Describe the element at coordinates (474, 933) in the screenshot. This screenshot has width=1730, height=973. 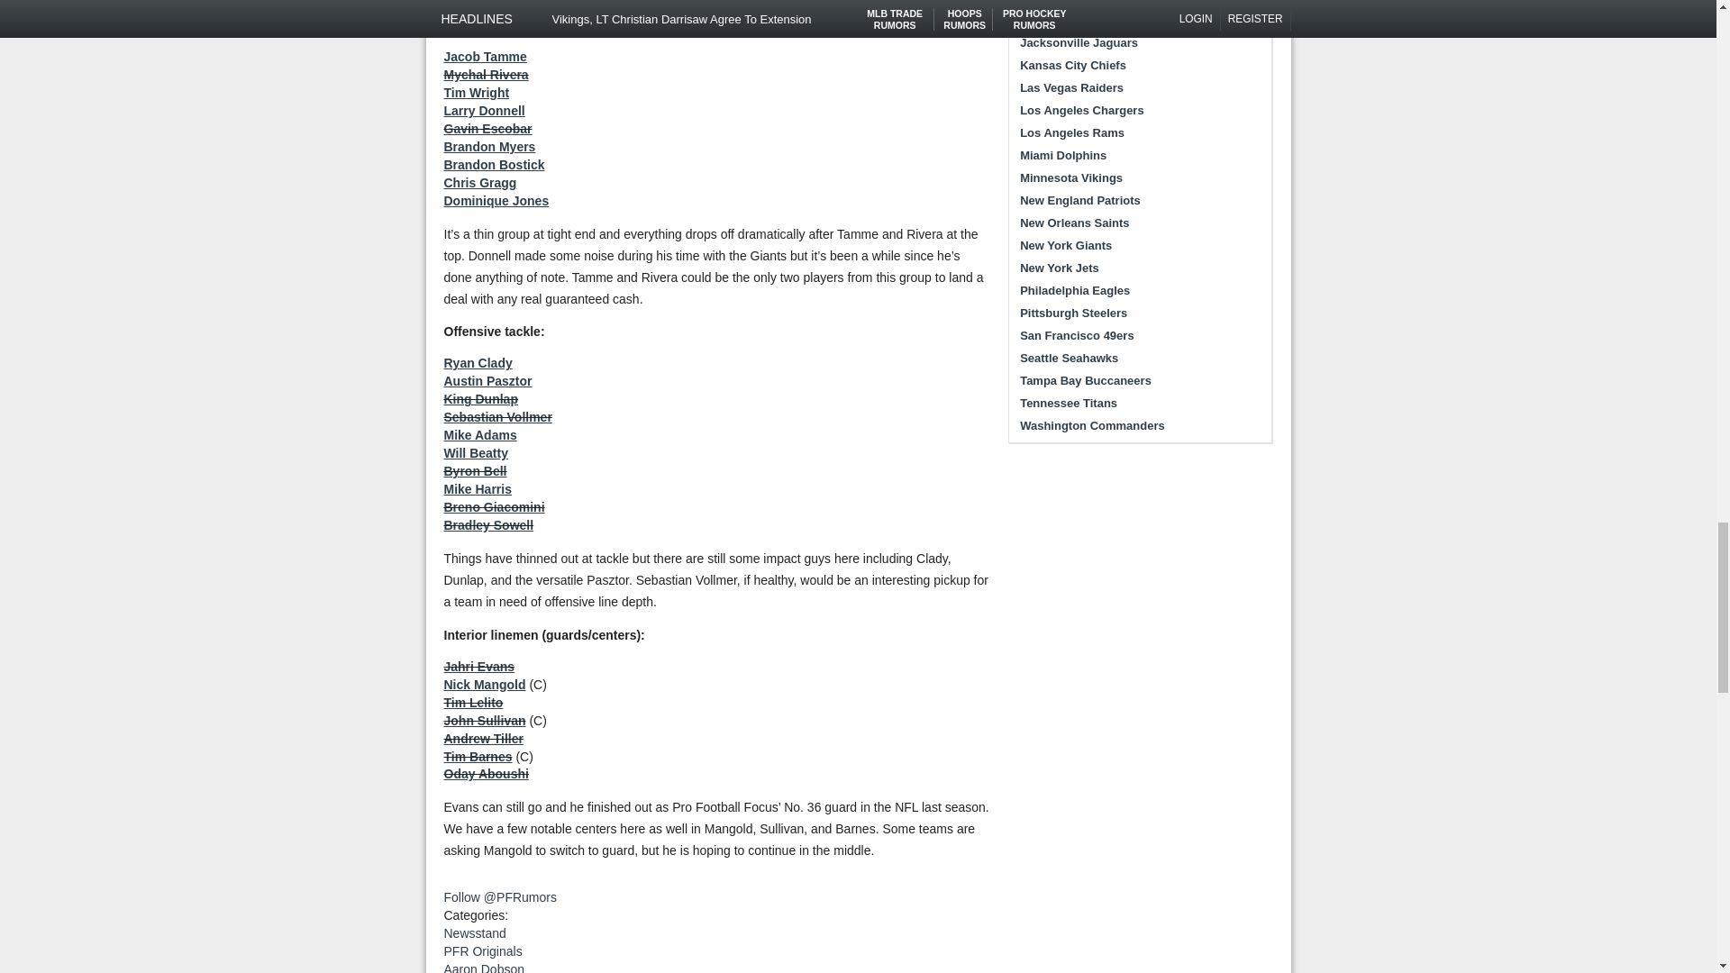
I see `View all posts in Newsstand` at that location.